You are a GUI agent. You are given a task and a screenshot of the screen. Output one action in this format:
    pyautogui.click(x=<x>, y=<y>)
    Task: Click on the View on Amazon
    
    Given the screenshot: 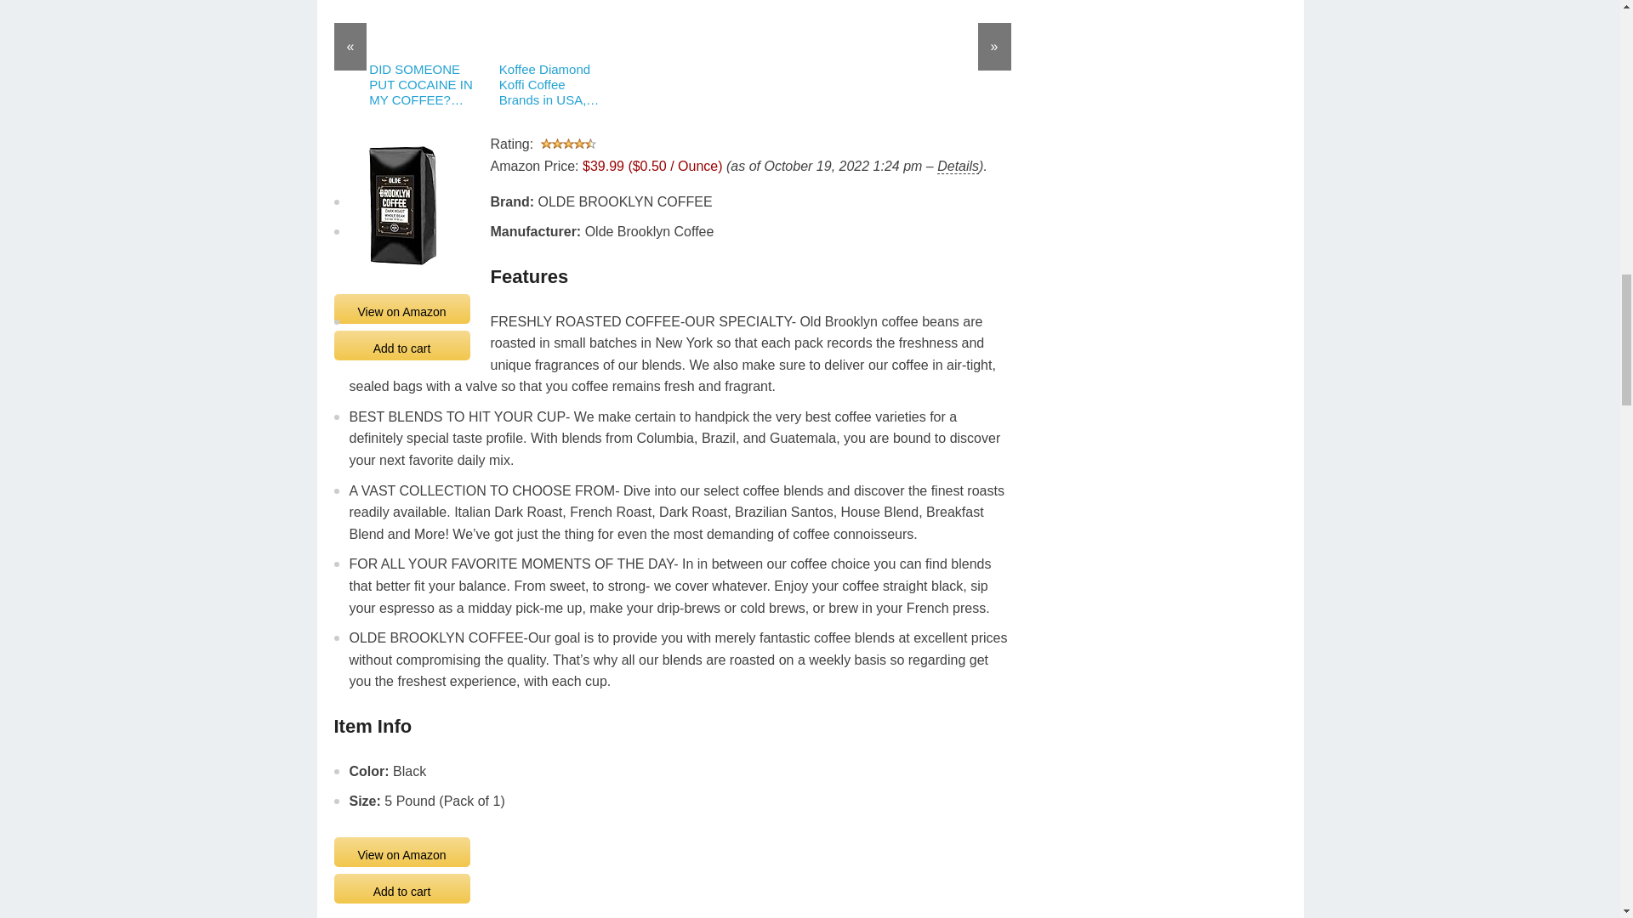 What is the action you would take?
    pyautogui.click(x=401, y=304)
    